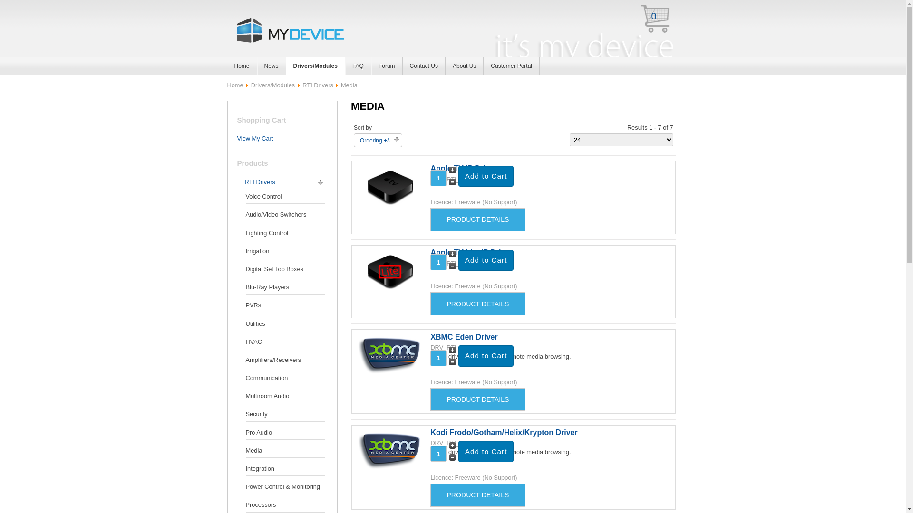 This screenshot has width=913, height=513. Describe the element at coordinates (273, 85) in the screenshot. I see `Drivers/Modules` at that location.